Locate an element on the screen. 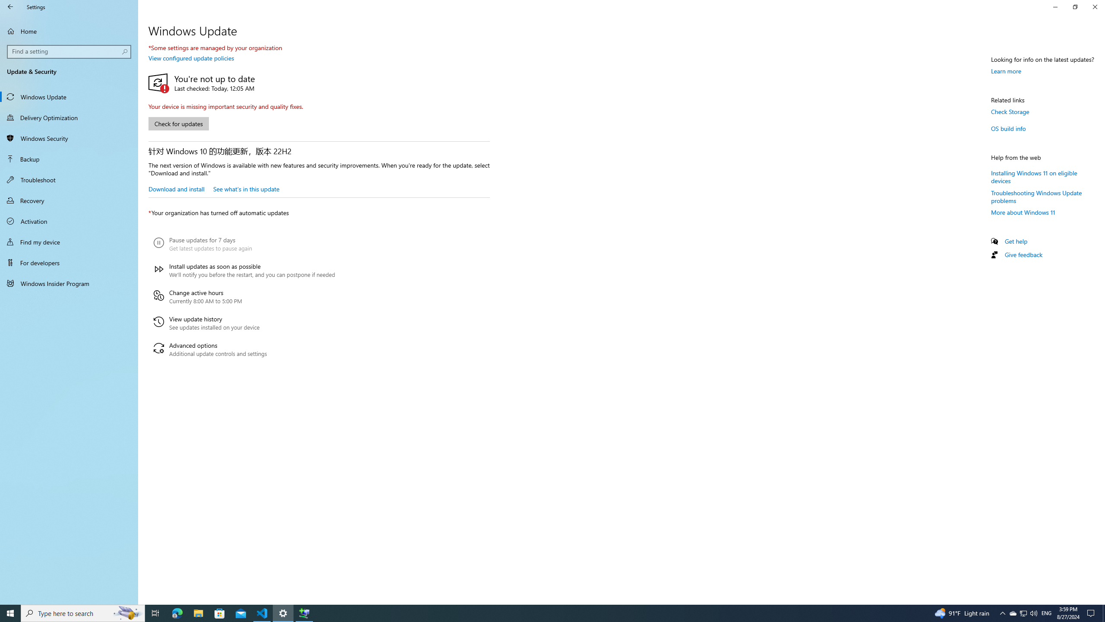 This screenshot has height=622, width=1105. OS build info is located at coordinates (1009, 128).